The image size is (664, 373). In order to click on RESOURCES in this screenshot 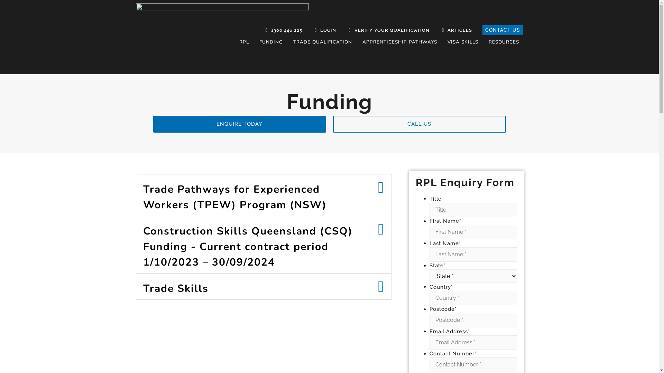, I will do `click(504, 42)`.